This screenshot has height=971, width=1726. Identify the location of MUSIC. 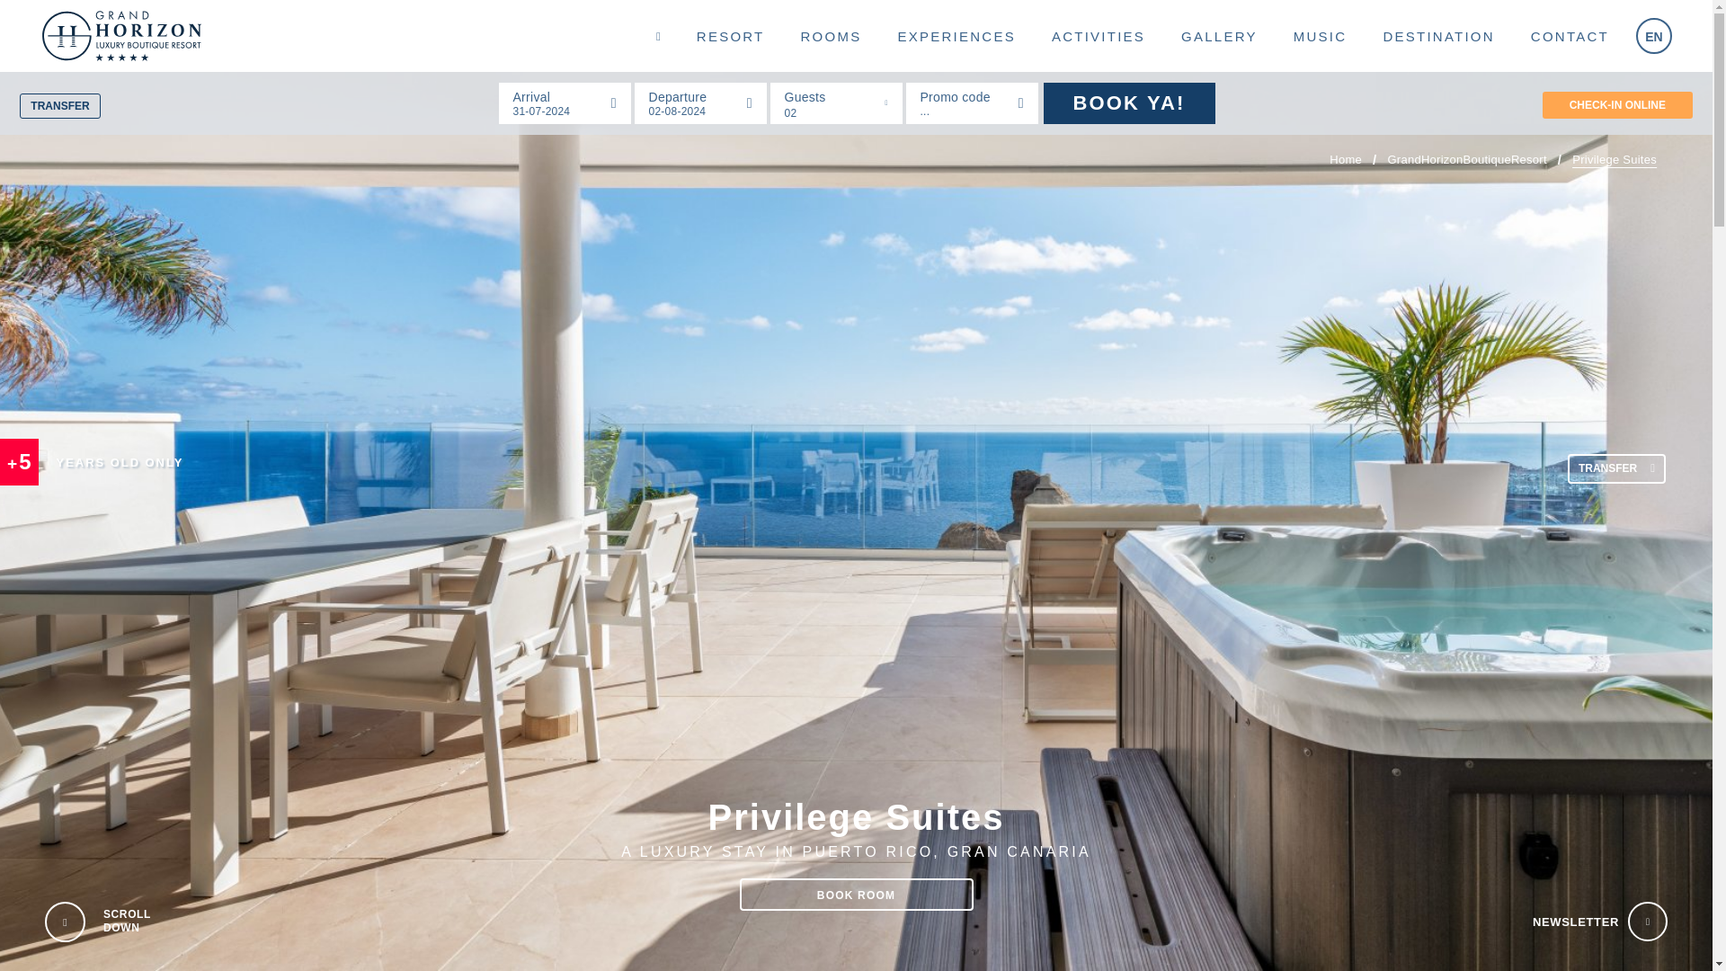
(1320, 34).